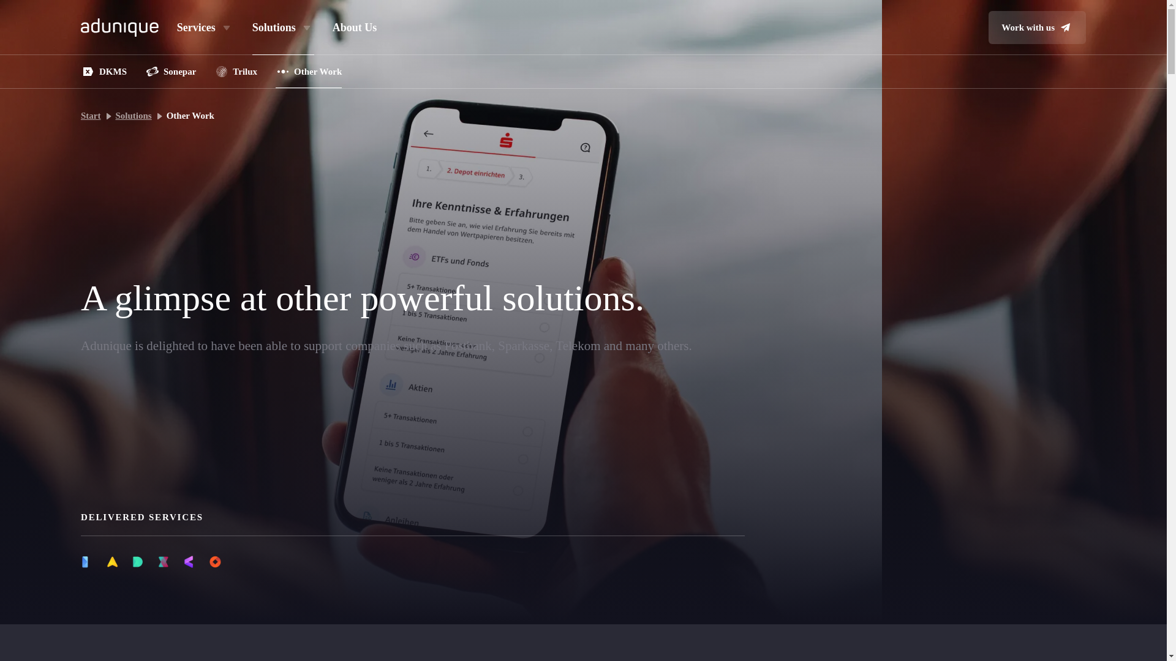 The image size is (1176, 661). Describe the element at coordinates (134, 115) in the screenshot. I see `Solutions` at that location.